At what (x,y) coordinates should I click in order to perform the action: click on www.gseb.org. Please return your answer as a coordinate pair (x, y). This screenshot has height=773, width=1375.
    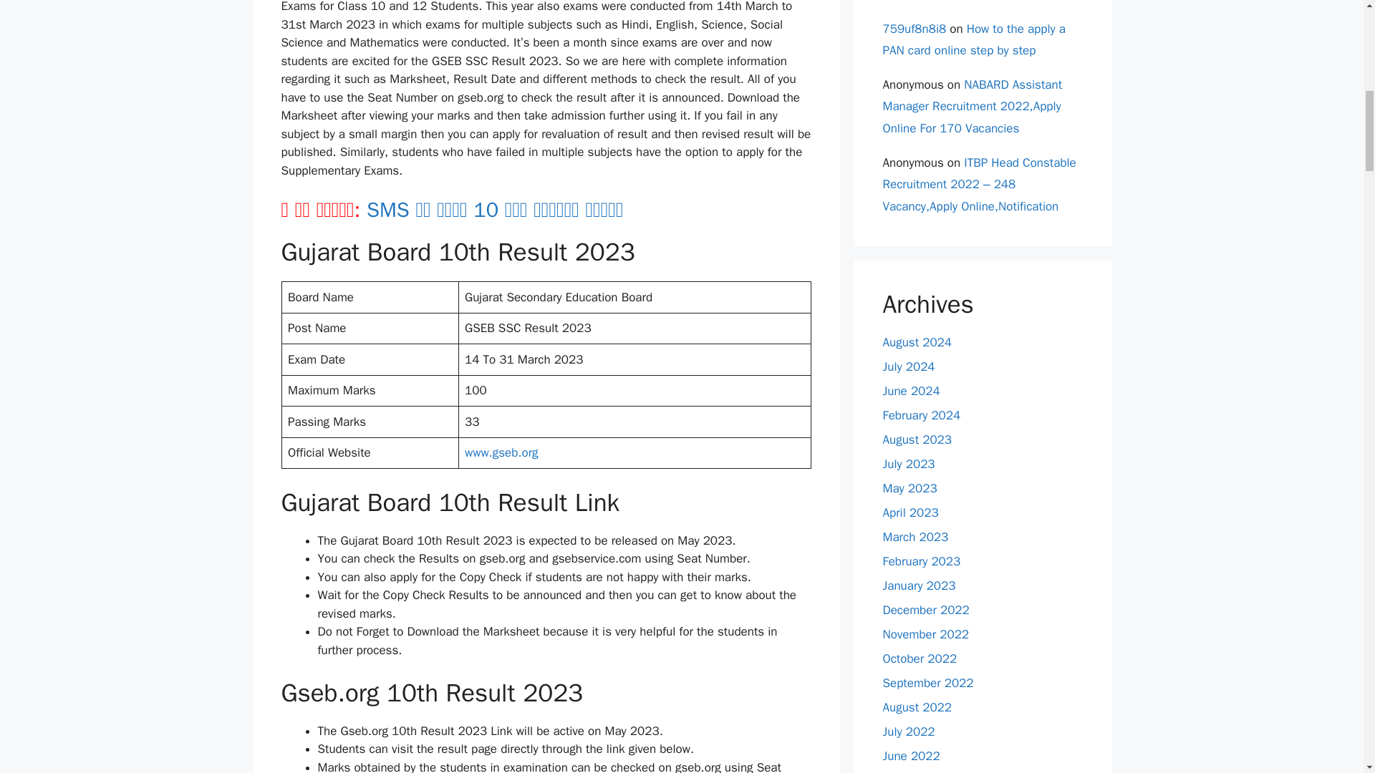
    Looking at the image, I should click on (501, 452).